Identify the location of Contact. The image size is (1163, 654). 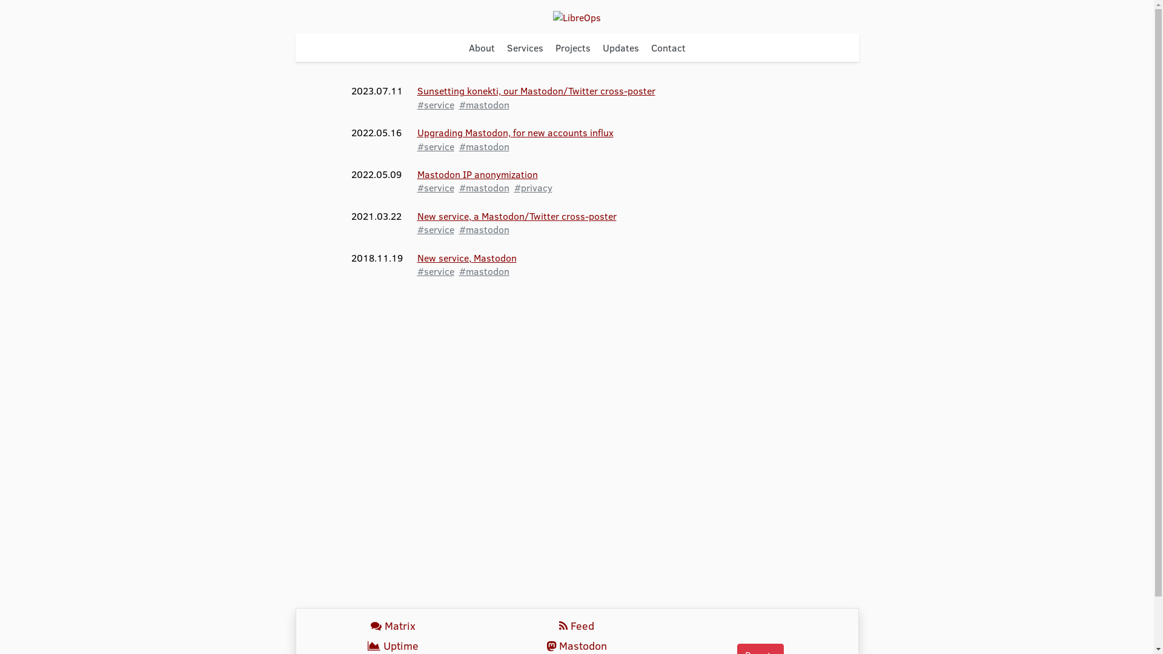
(668, 48).